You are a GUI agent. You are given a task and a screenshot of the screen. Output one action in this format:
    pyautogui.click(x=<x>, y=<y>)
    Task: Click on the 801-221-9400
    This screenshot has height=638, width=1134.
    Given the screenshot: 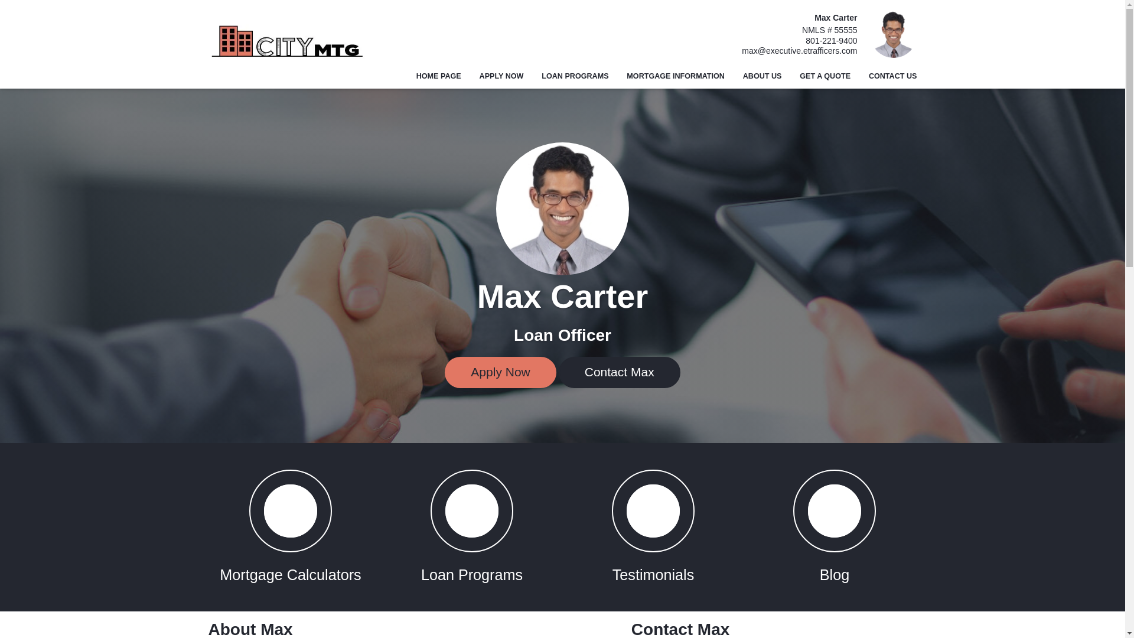 What is the action you would take?
    pyautogui.click(x=799, y=40)
    